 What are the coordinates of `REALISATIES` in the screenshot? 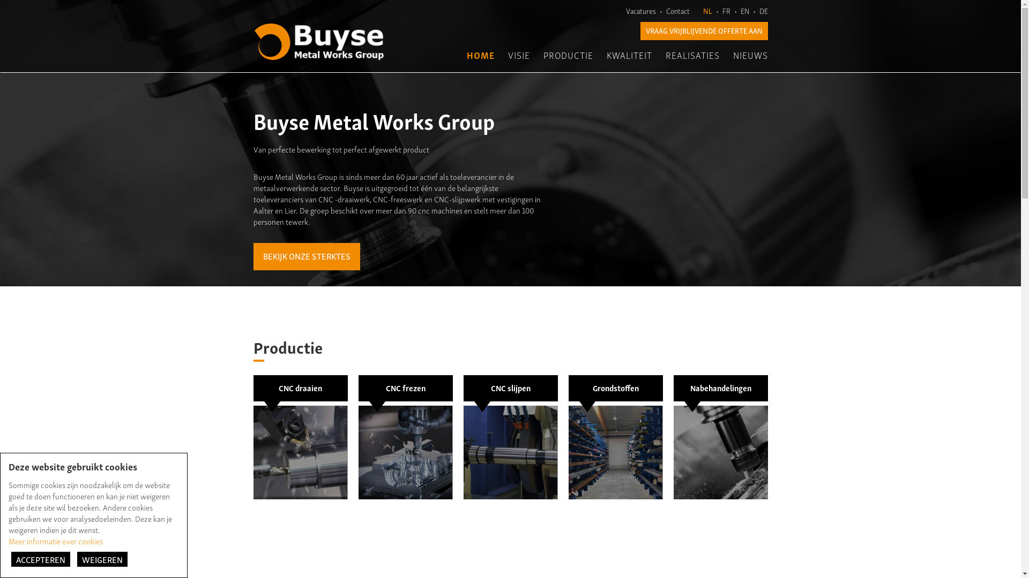 It's located at (692, 55).